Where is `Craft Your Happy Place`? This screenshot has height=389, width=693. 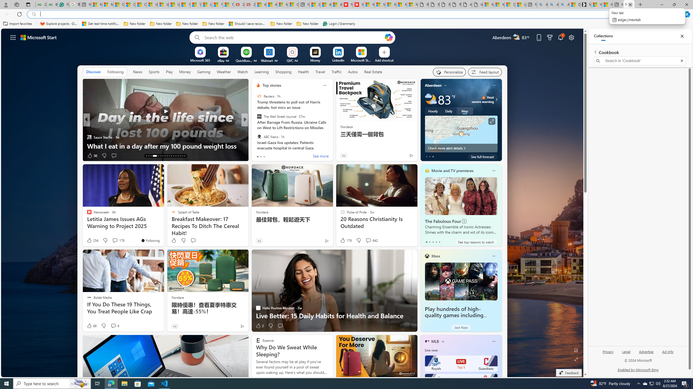
Craft Your Happy Place is located at coordinates (256, 129).